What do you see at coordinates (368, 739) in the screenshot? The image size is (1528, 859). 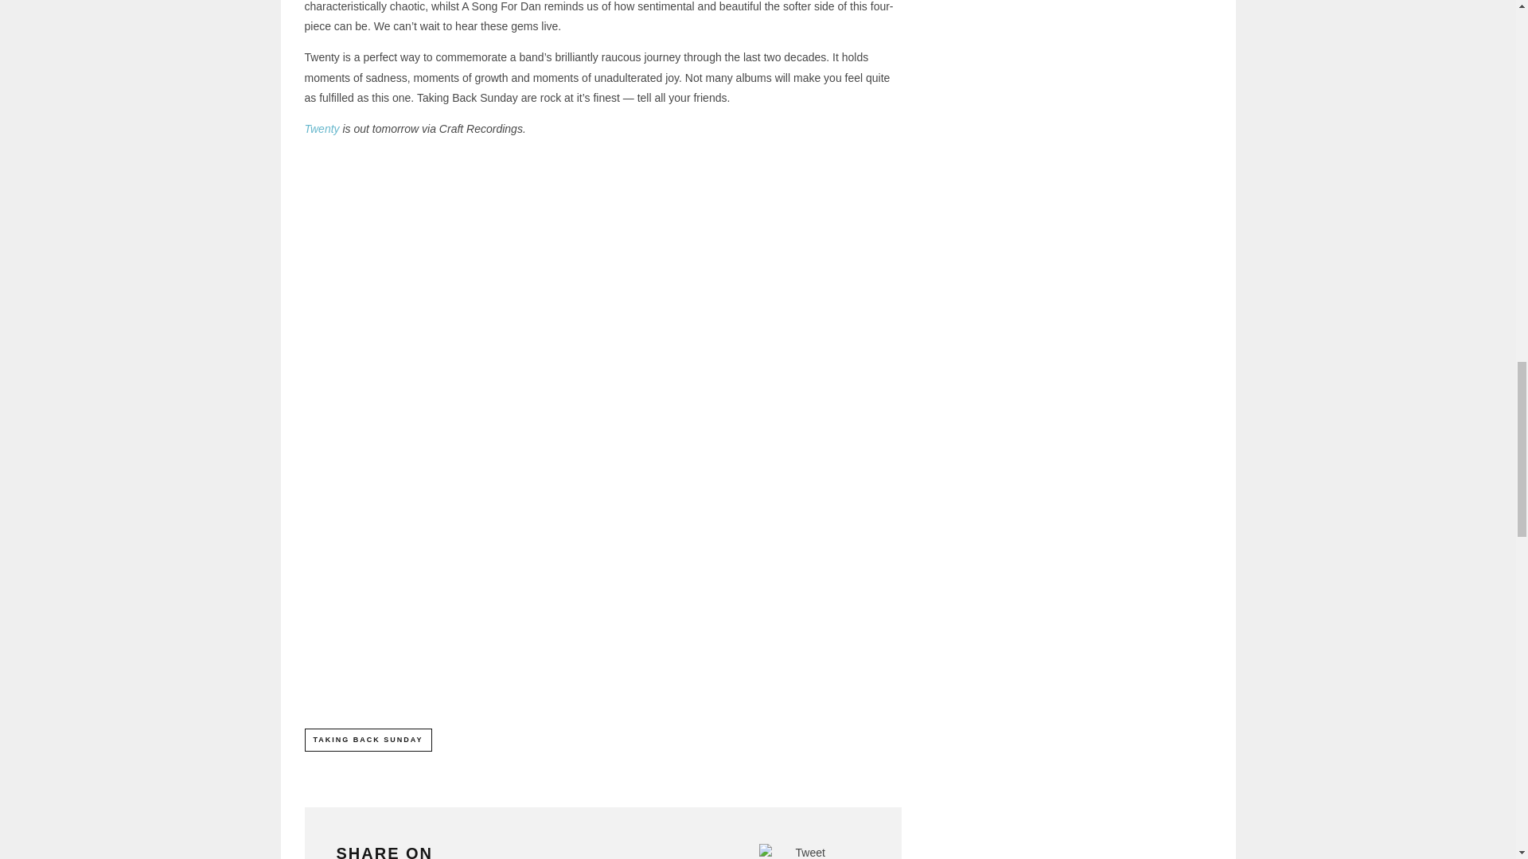 I see `TAKING BACK SUNDAY` at bounding box center [368, 739].